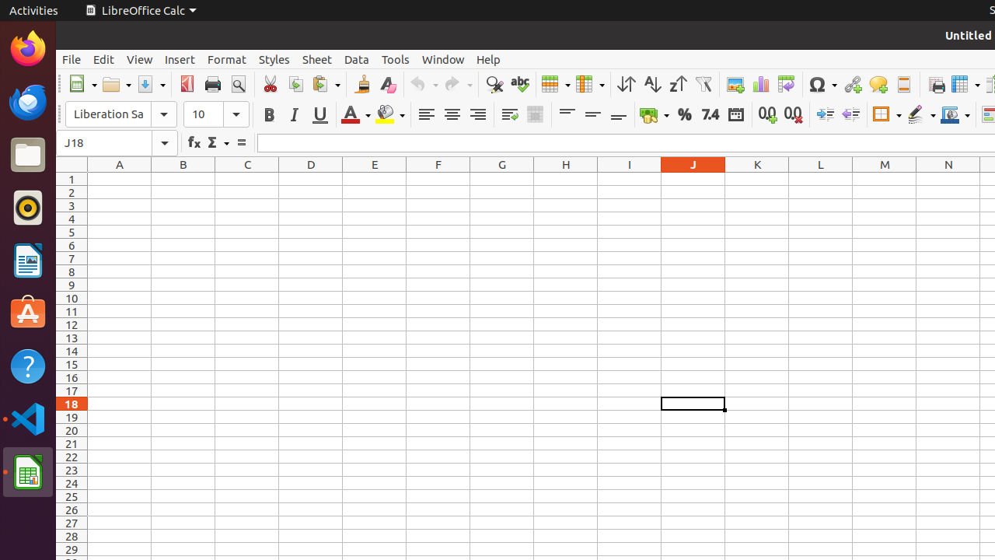 Image resolution: width=995 pixels, height=560 pixels. What do you see at coordinates (535, 115) in the screenshot?
I see `Merge and Center Cells` at bounding box center [535, 115].